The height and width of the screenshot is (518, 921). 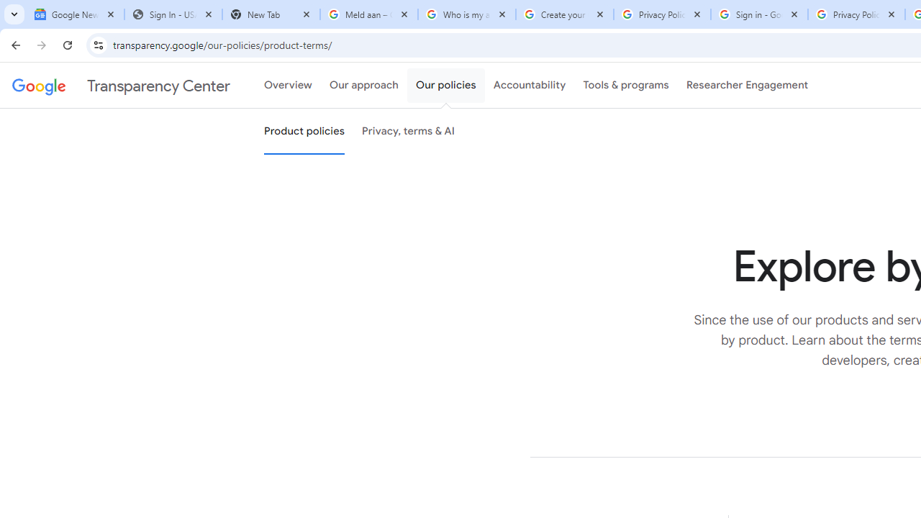 I want to click on Privacy, terms & AI, so click(x=409, y=132).